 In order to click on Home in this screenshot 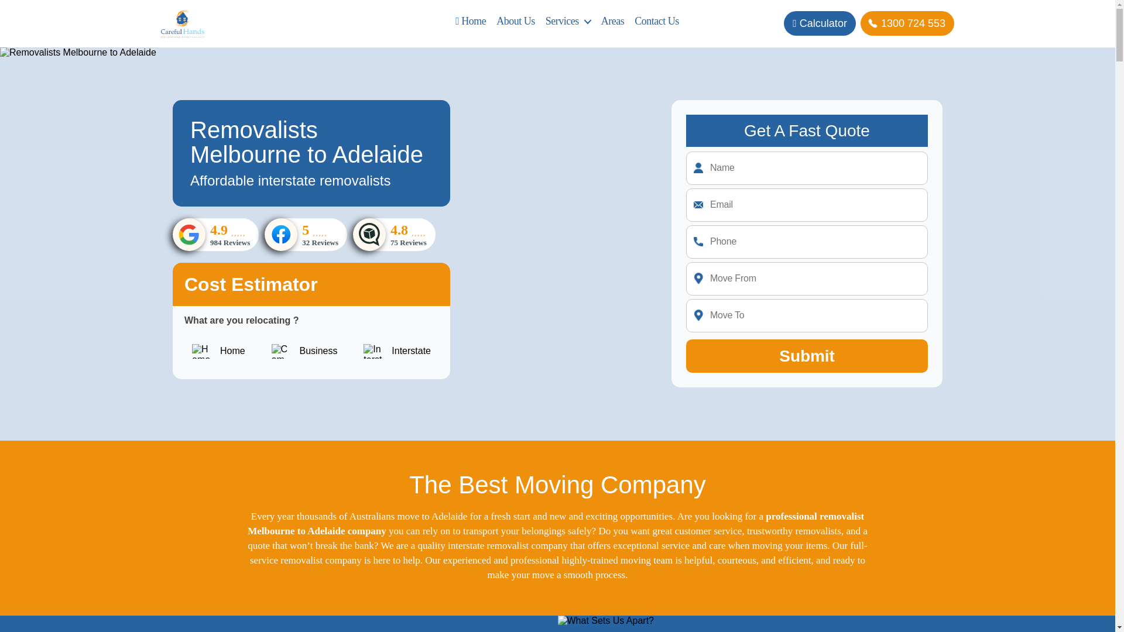, I will do `click(612, 21)`.